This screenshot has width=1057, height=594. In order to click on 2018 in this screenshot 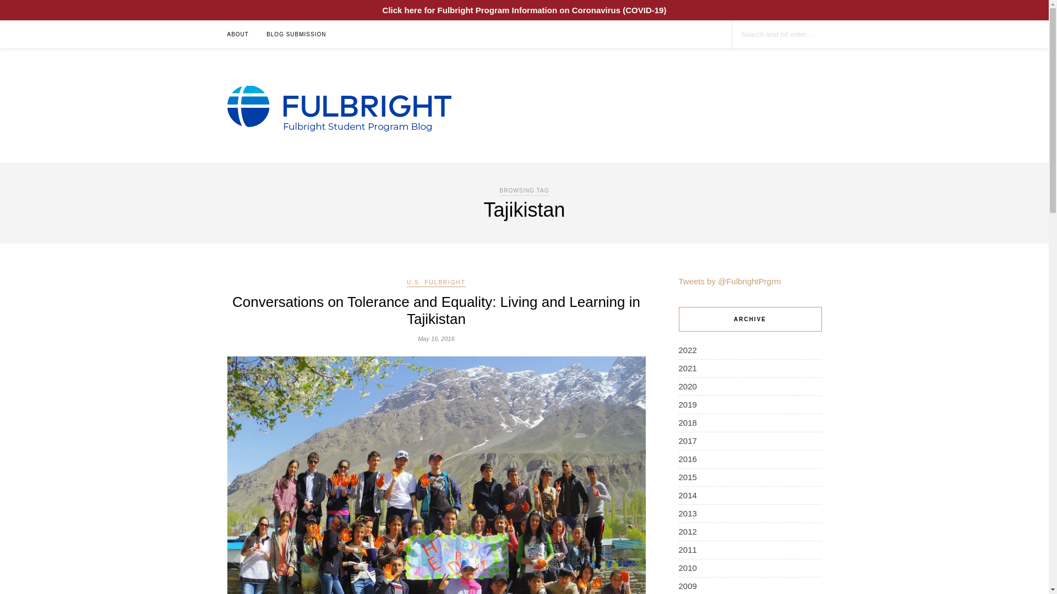, I will do `click(687, 422)`.